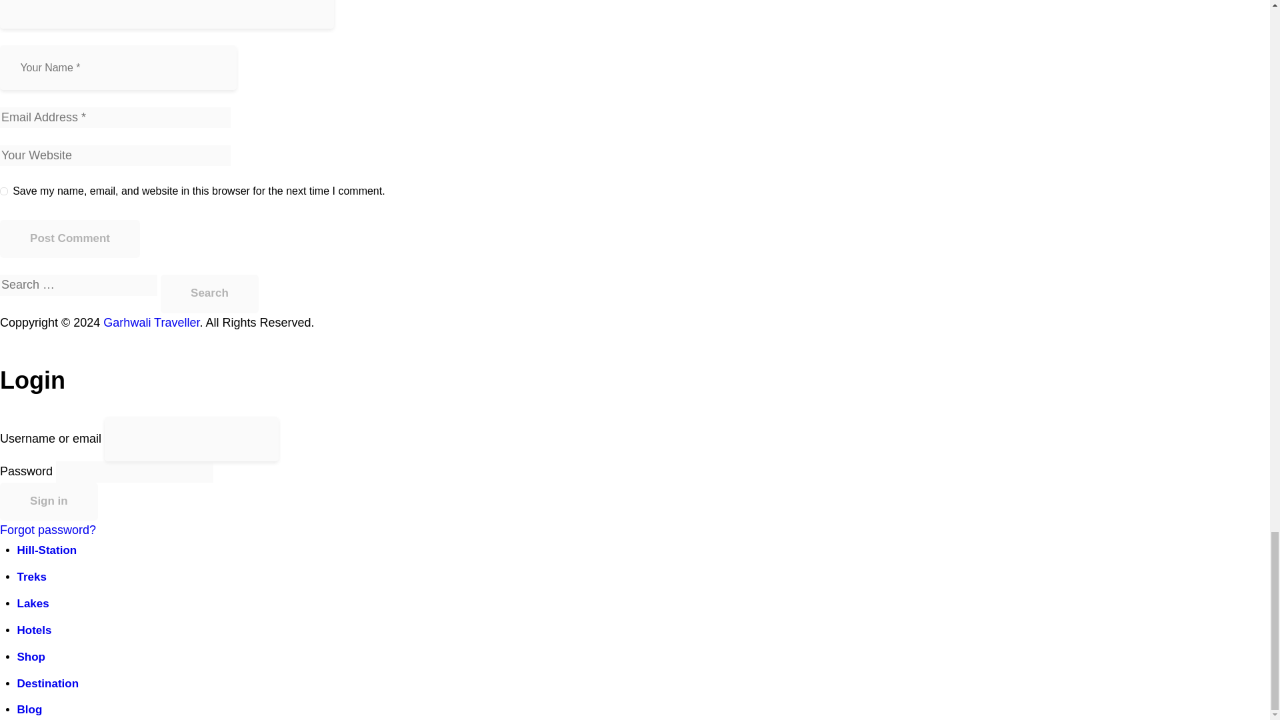 Image resolution: width=1280 pixels, height=720 pixels. I want to click on Shop, so click(32, 657).